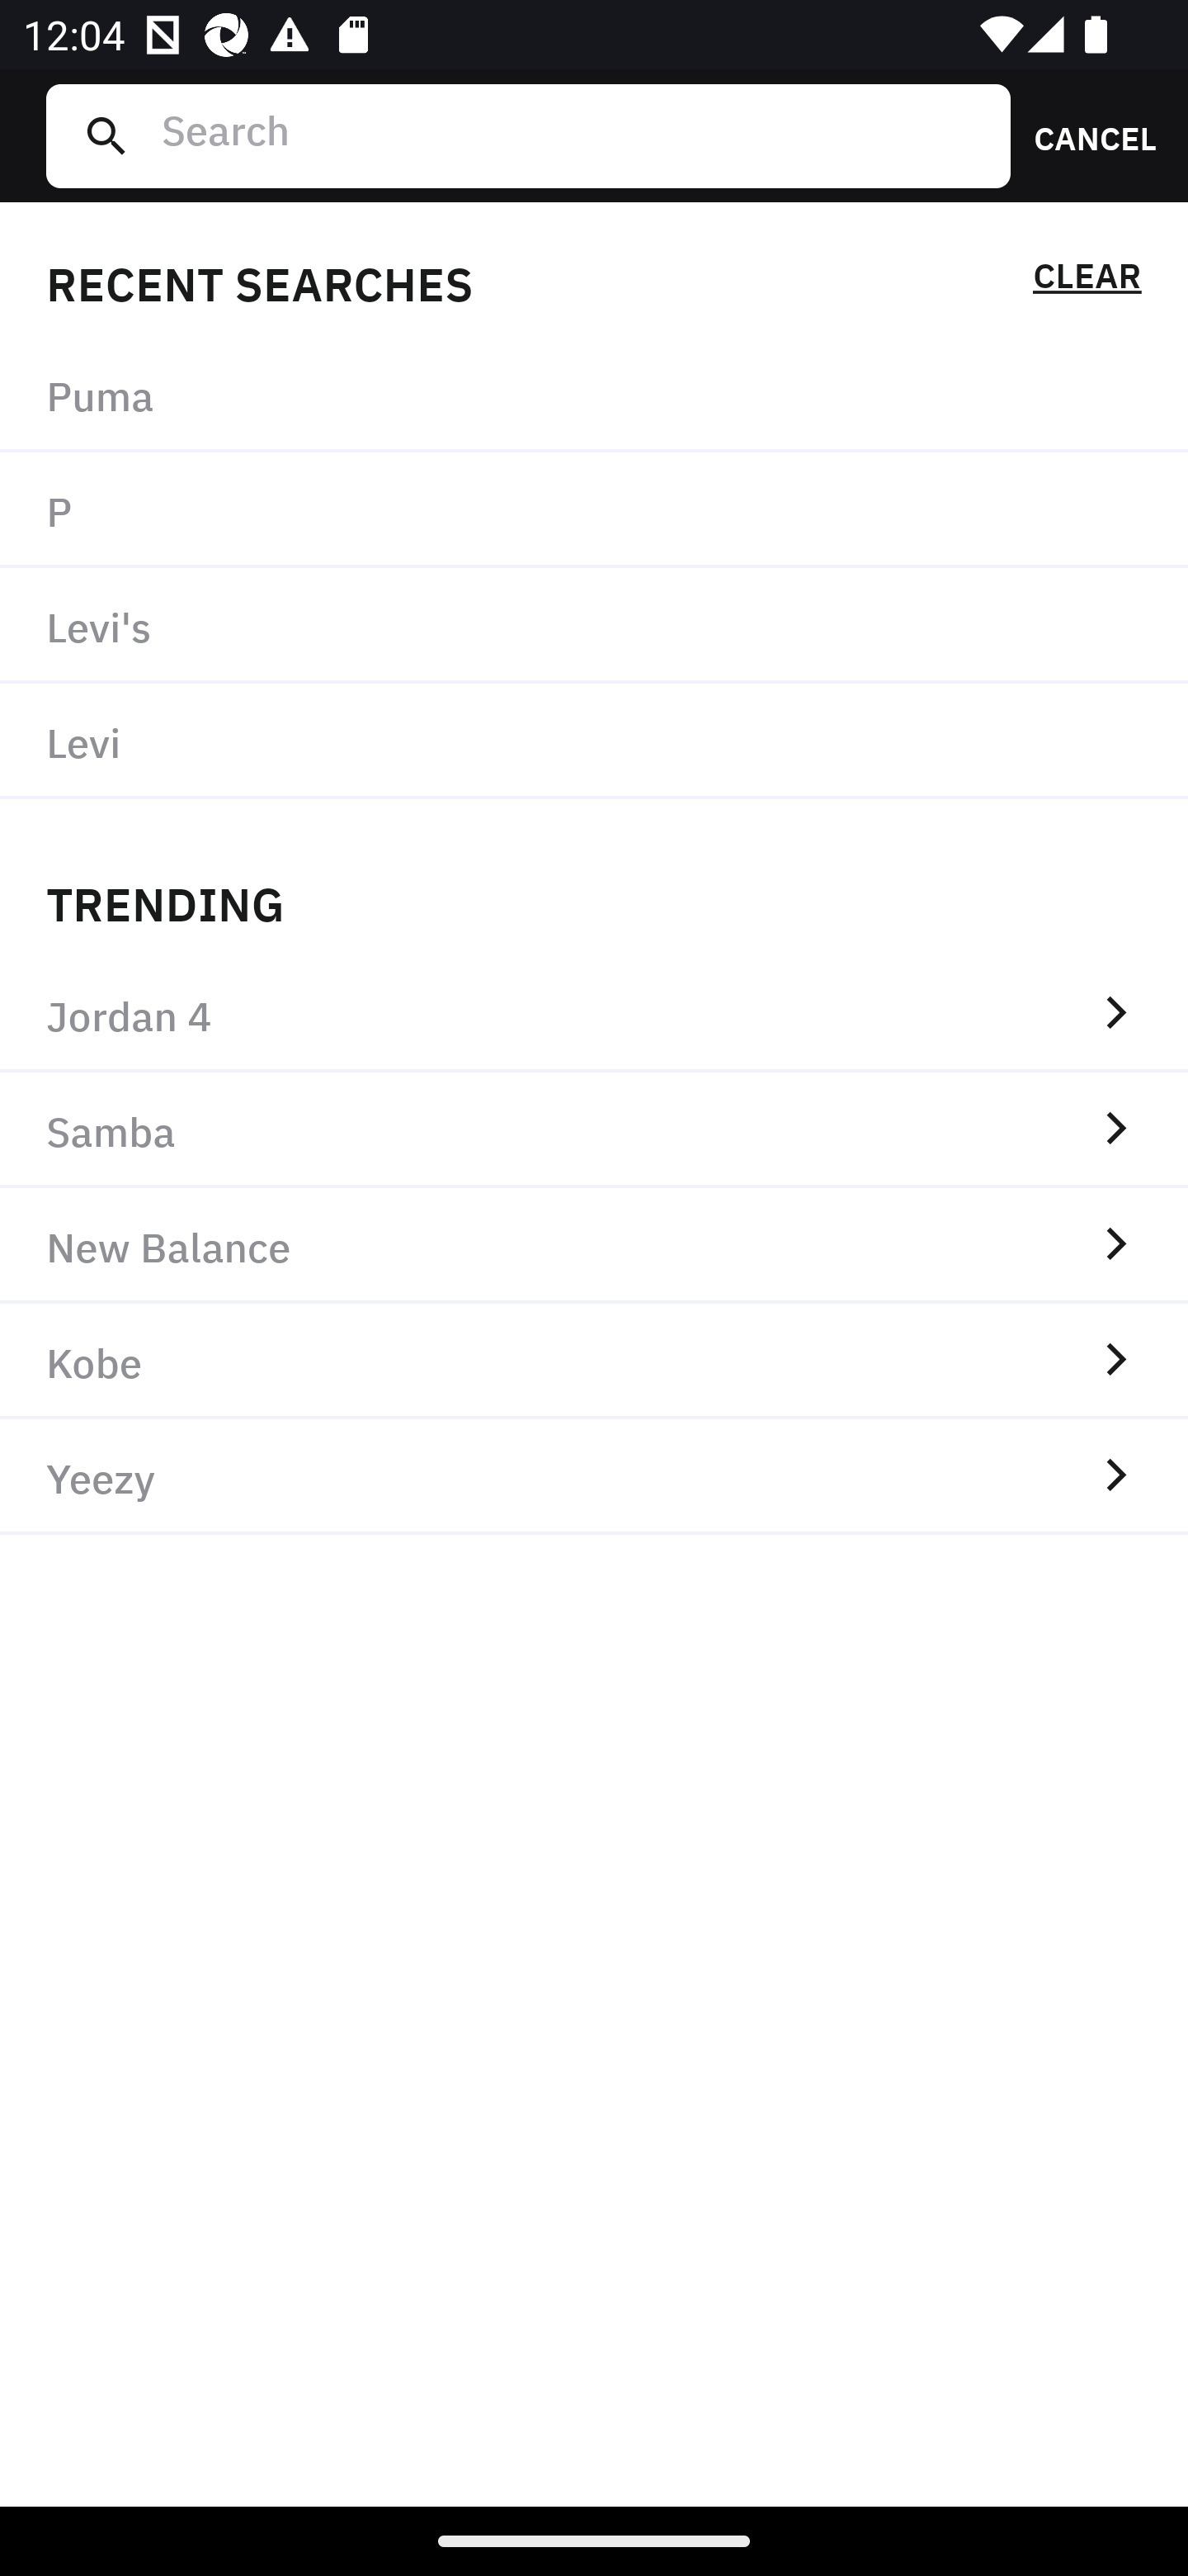 The image size is (1188, 2576). I want to click on Levi's, so click(594, 626).